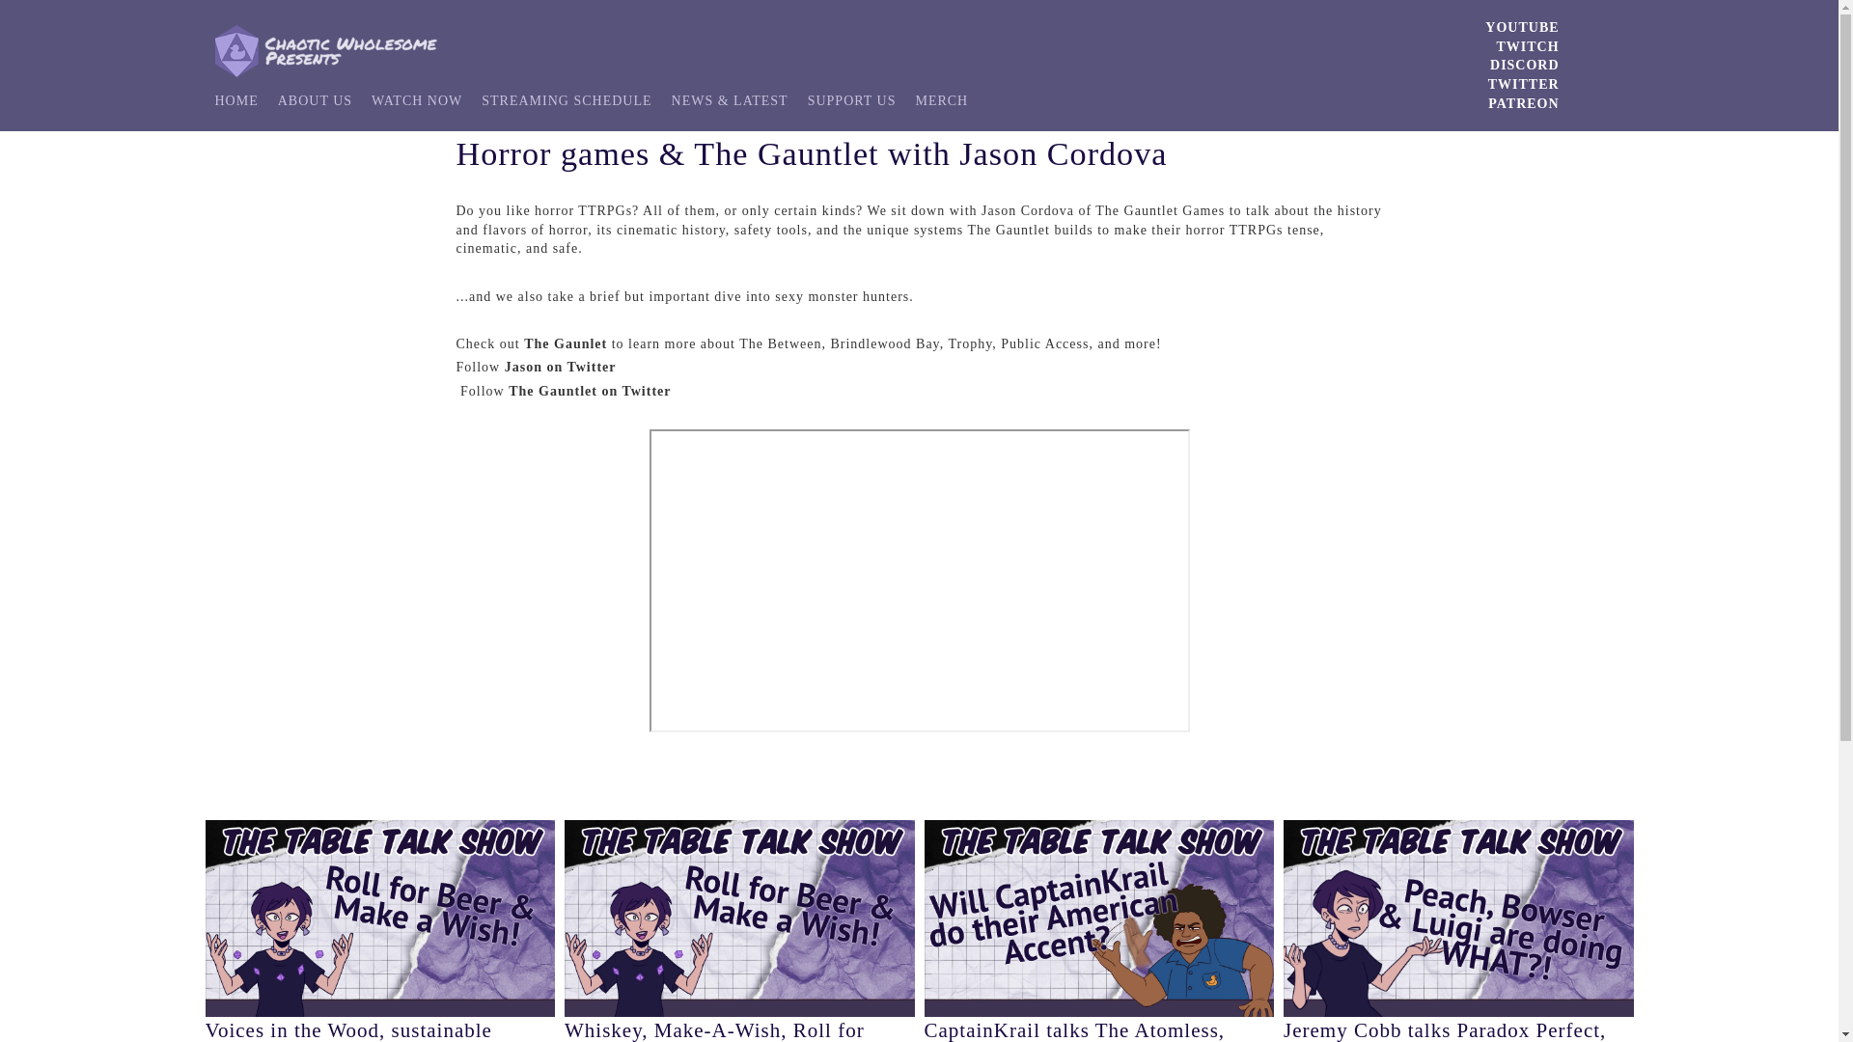 The width and height of the screenshot is (1853, 1042). Describe the element at coordinates (235, 101) in the screenshot. I see `HOME` at that location.